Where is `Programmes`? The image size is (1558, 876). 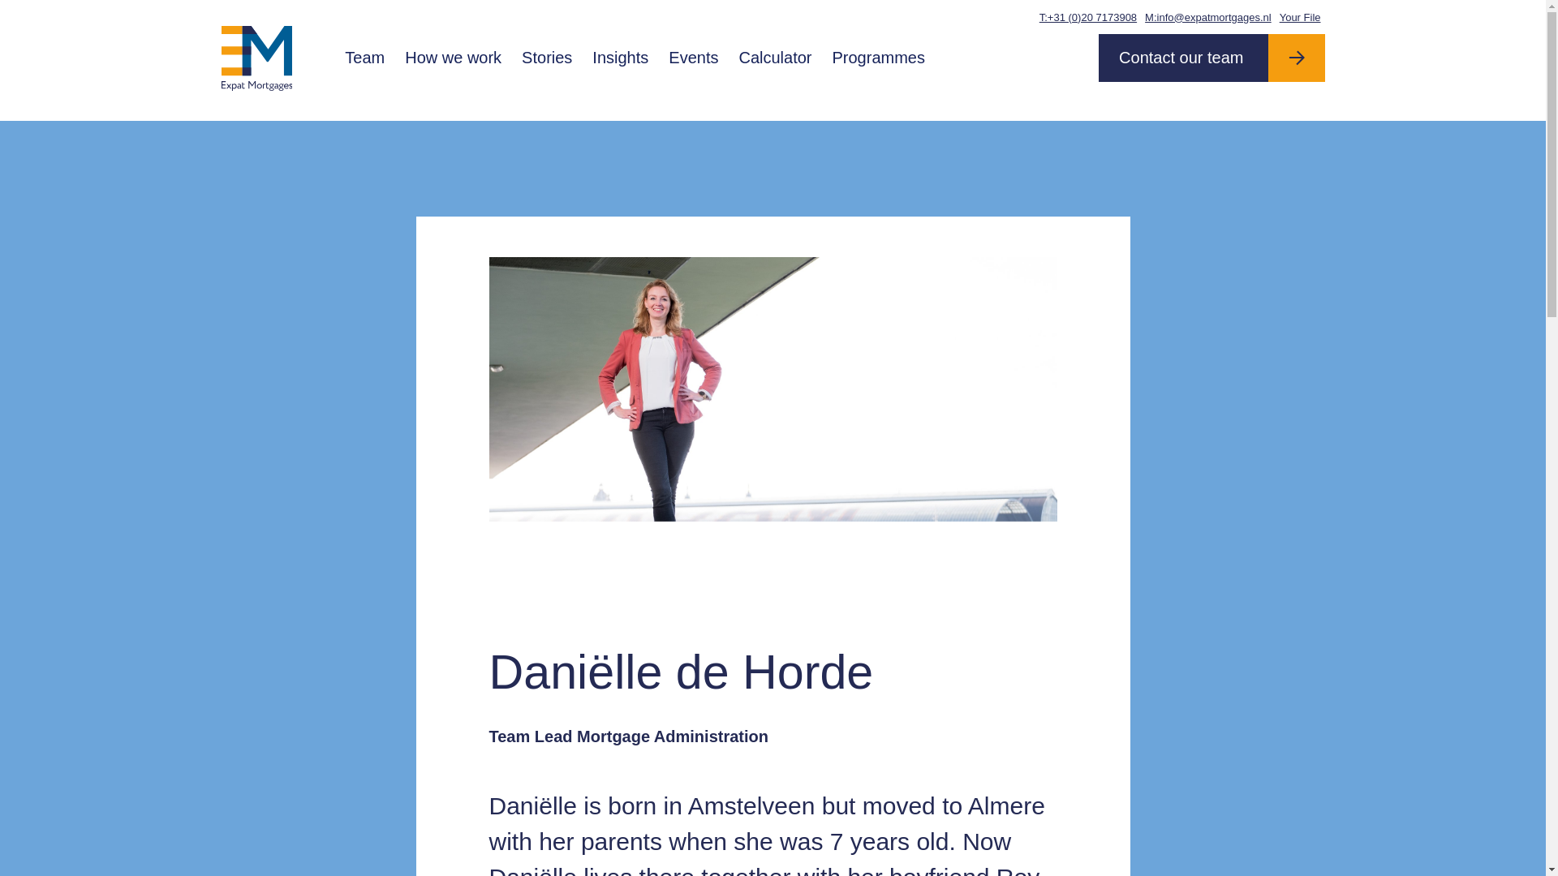
Programmes is located at coordinates (878, 58).